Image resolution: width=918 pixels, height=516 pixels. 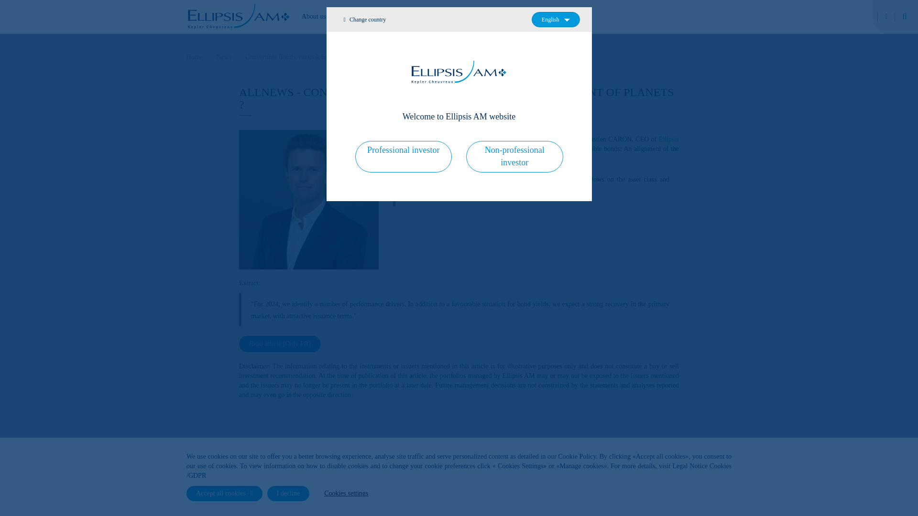 I want to click on Our expertise, so click(x=356, y=16).